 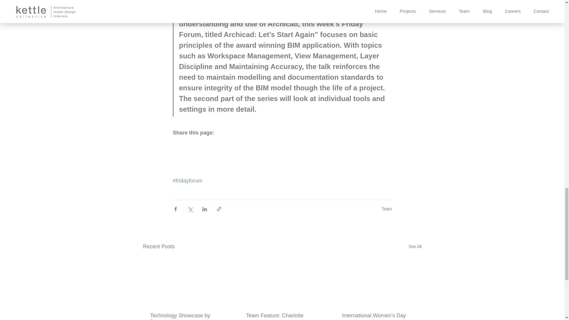 What do you see at coordinates (282, 316) in the screenshot?
I see `Team Feature: Charlotte` at bounding box center [282, 316].